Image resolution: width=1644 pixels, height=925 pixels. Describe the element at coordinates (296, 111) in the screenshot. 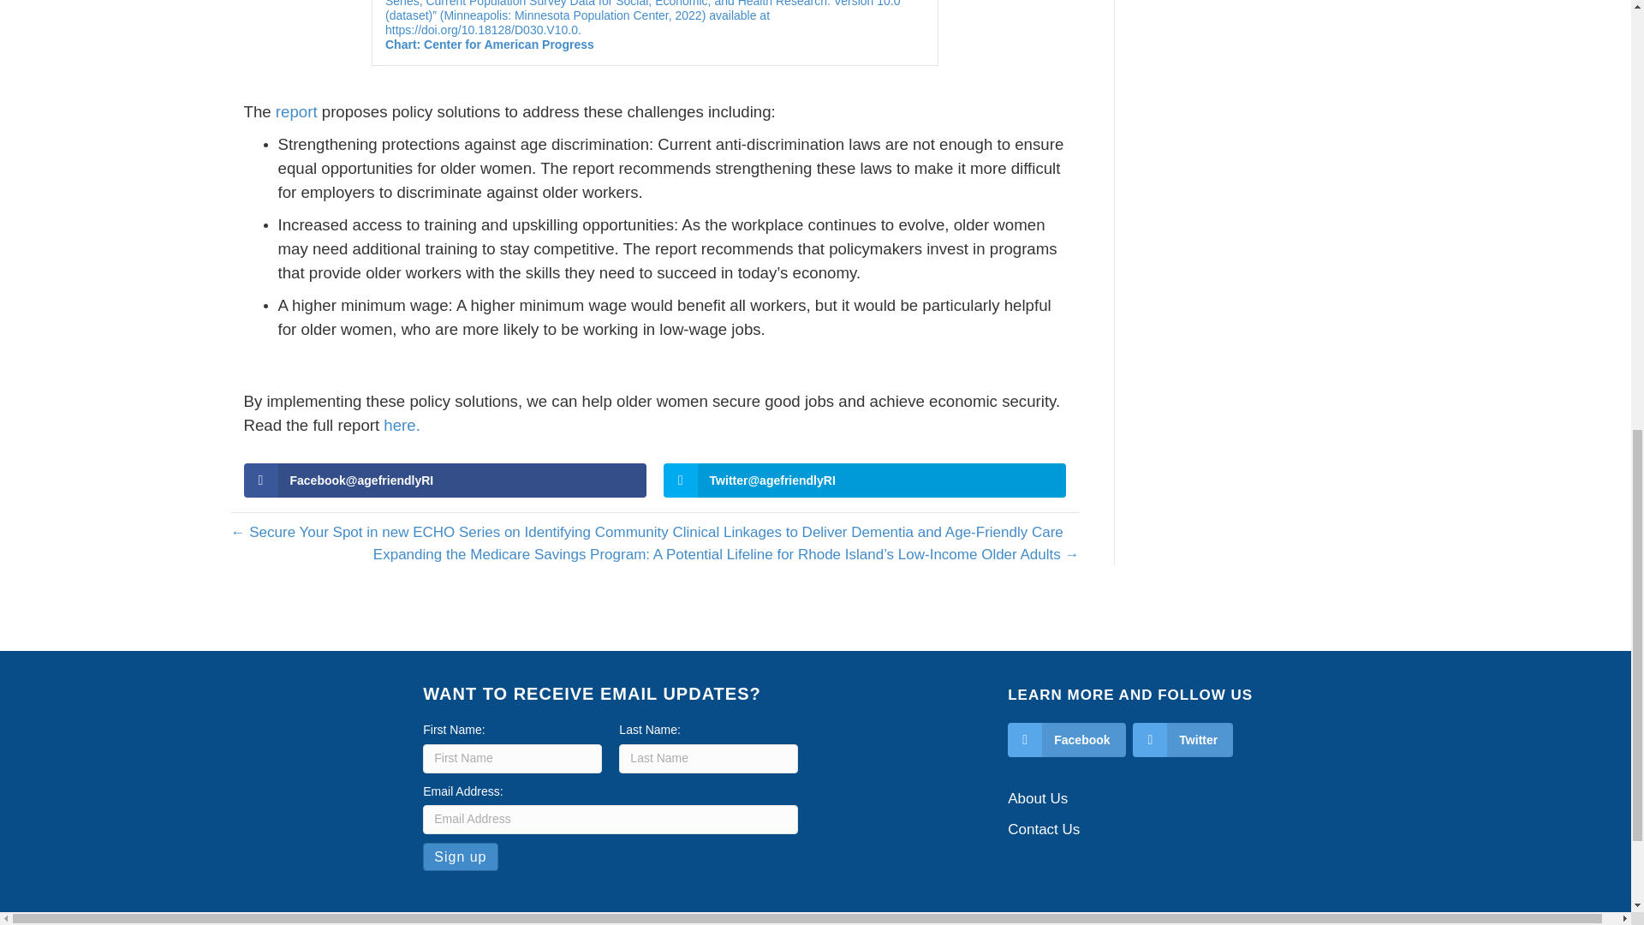

I see `report` at that location.